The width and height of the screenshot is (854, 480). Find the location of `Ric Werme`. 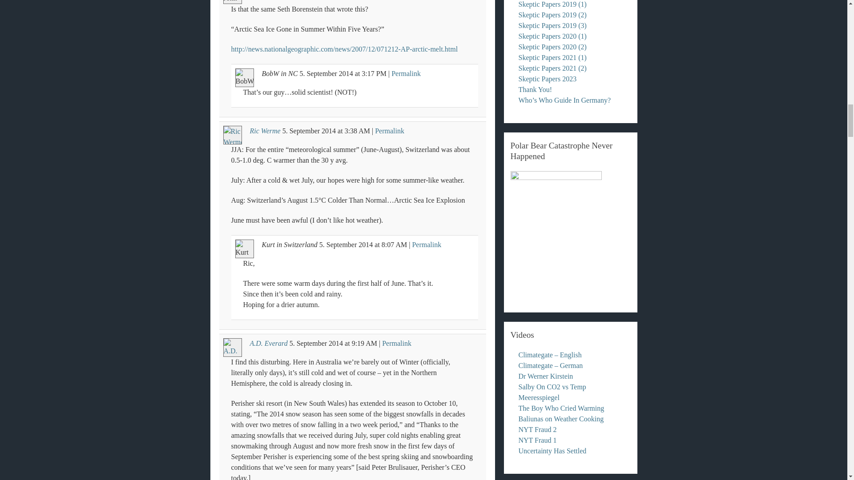

Ric Werme is located at coordinates (265, 131).